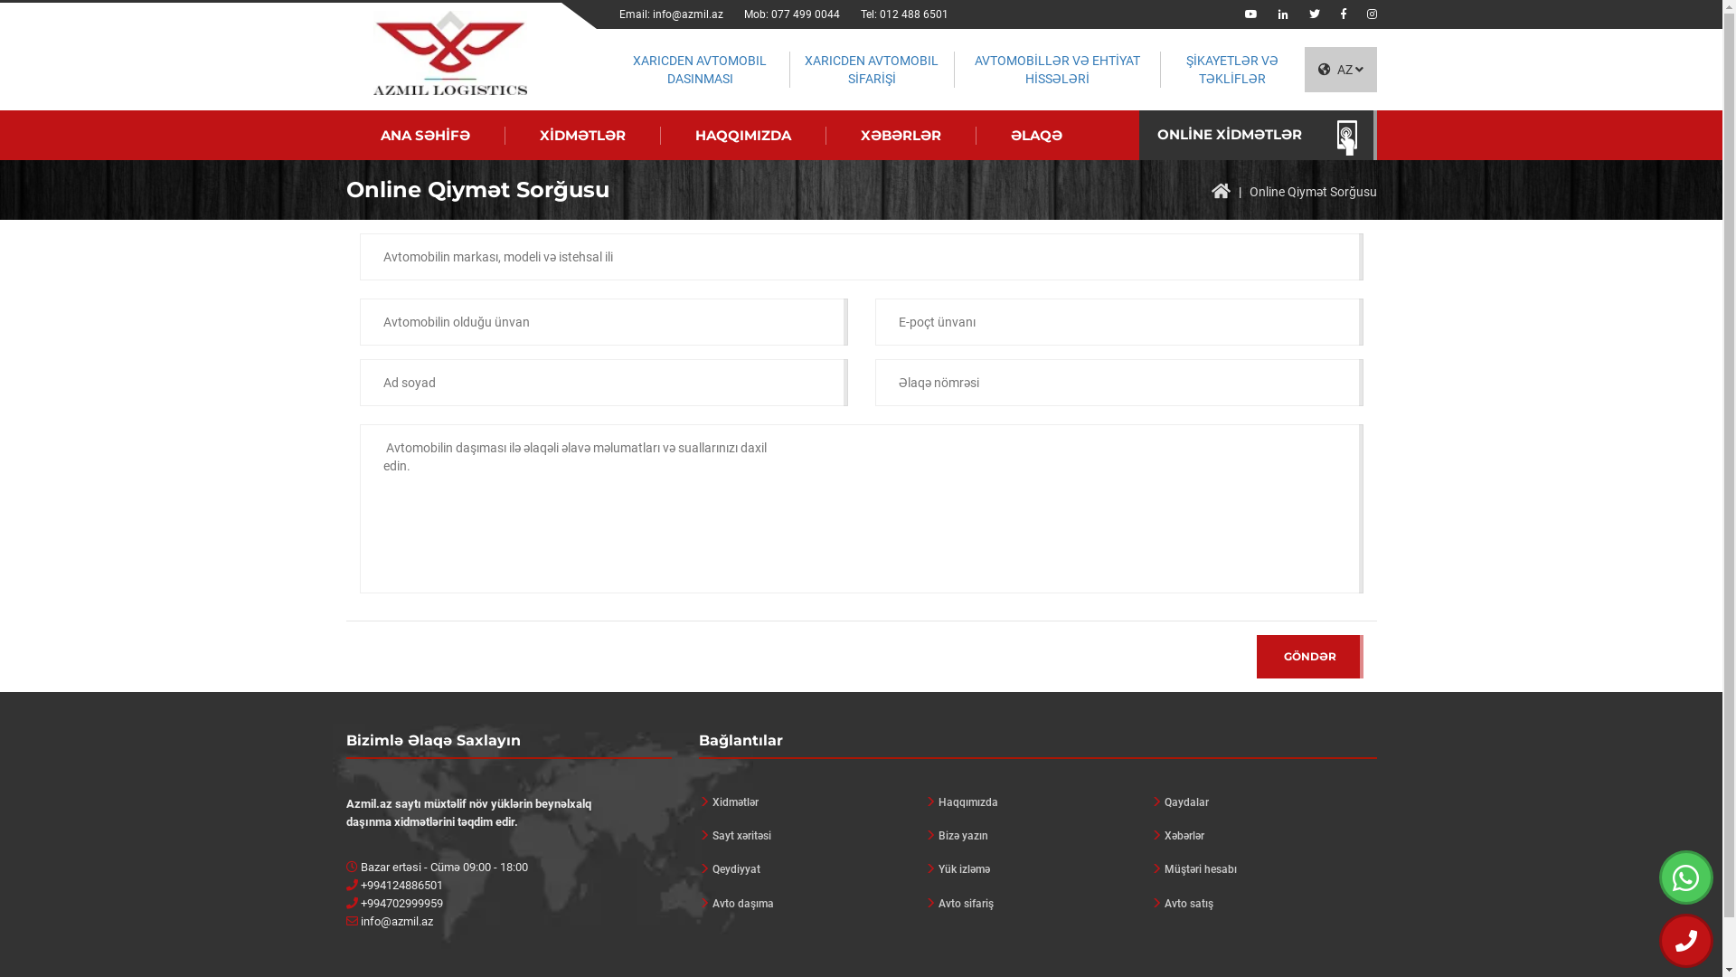 The width and height of the screenshot is (1736, 977). I want to click on Tel: 012 488 6501, so click(904, 14).